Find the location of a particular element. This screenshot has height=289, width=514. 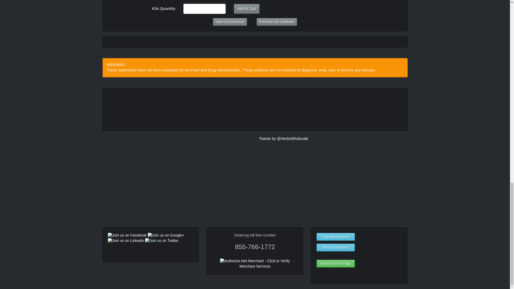

Privacy statement is located at coordinates (336, 247).